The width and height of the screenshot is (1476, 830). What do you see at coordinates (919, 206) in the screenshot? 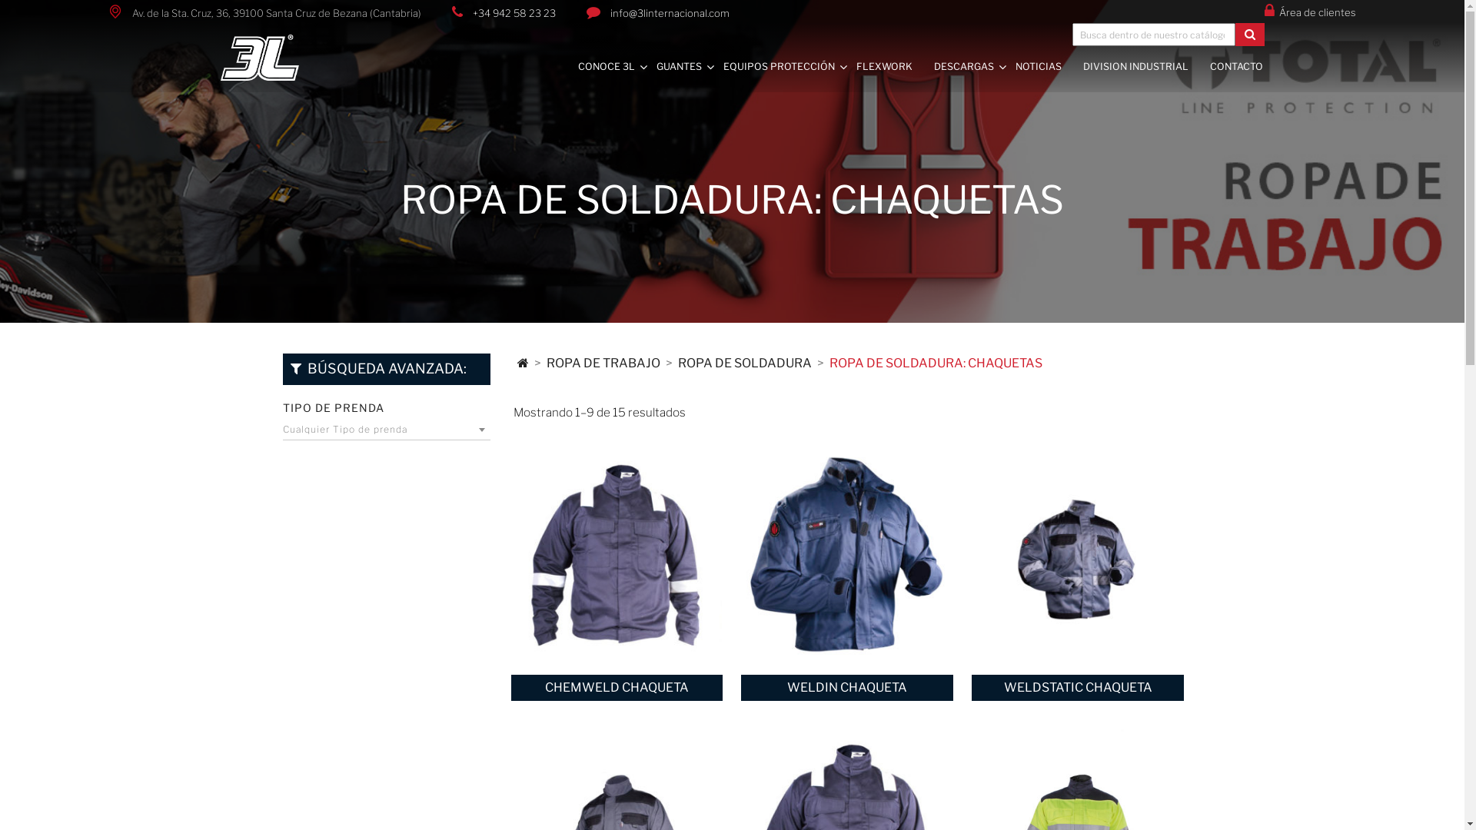
I see `ROPA DE TRABAJO` at bounding box center [919, 206].